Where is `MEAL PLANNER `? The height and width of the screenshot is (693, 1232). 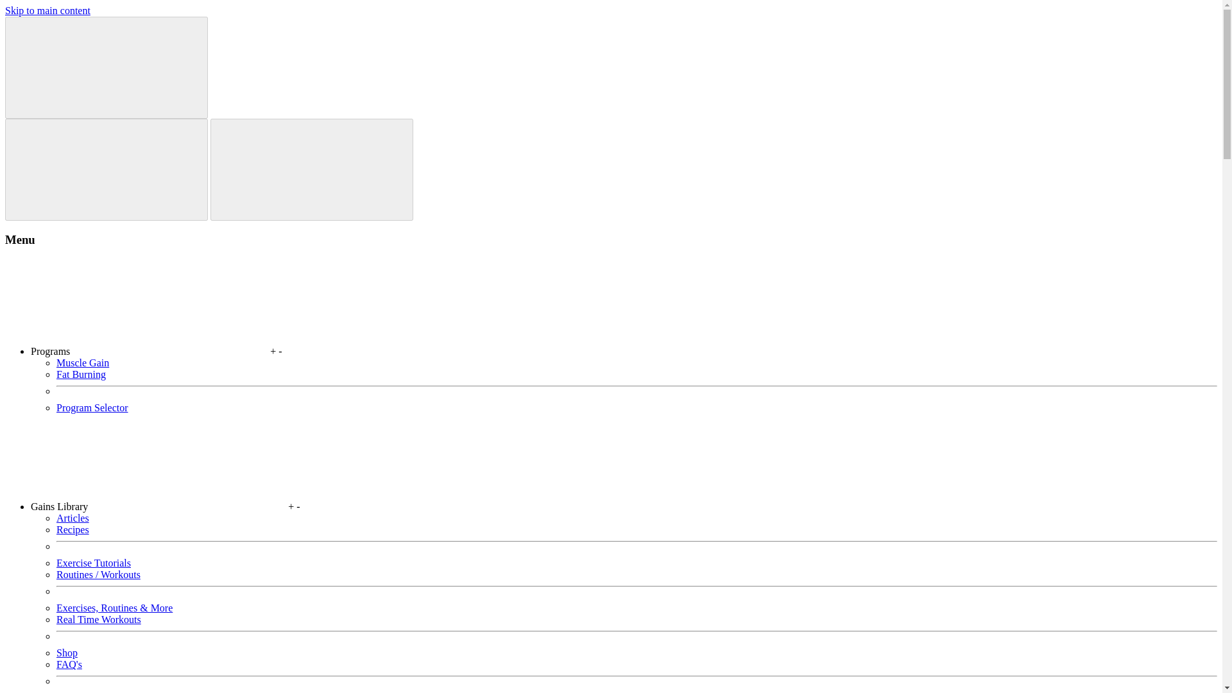
MEAL PLANNER  is located at coordinates (630, 20).